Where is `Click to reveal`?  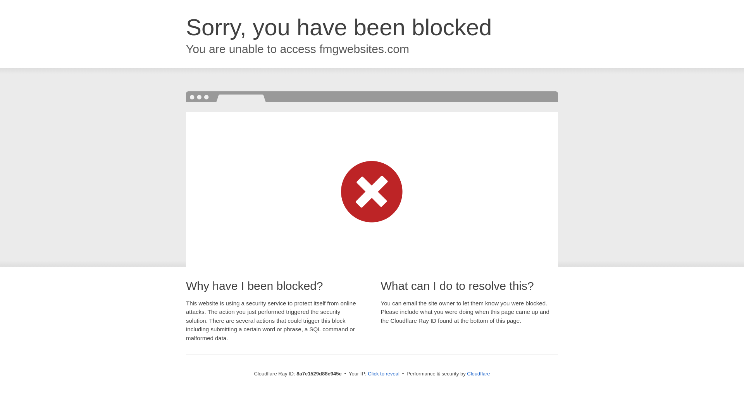 Click to reveal is located at coordinates (384, 374).